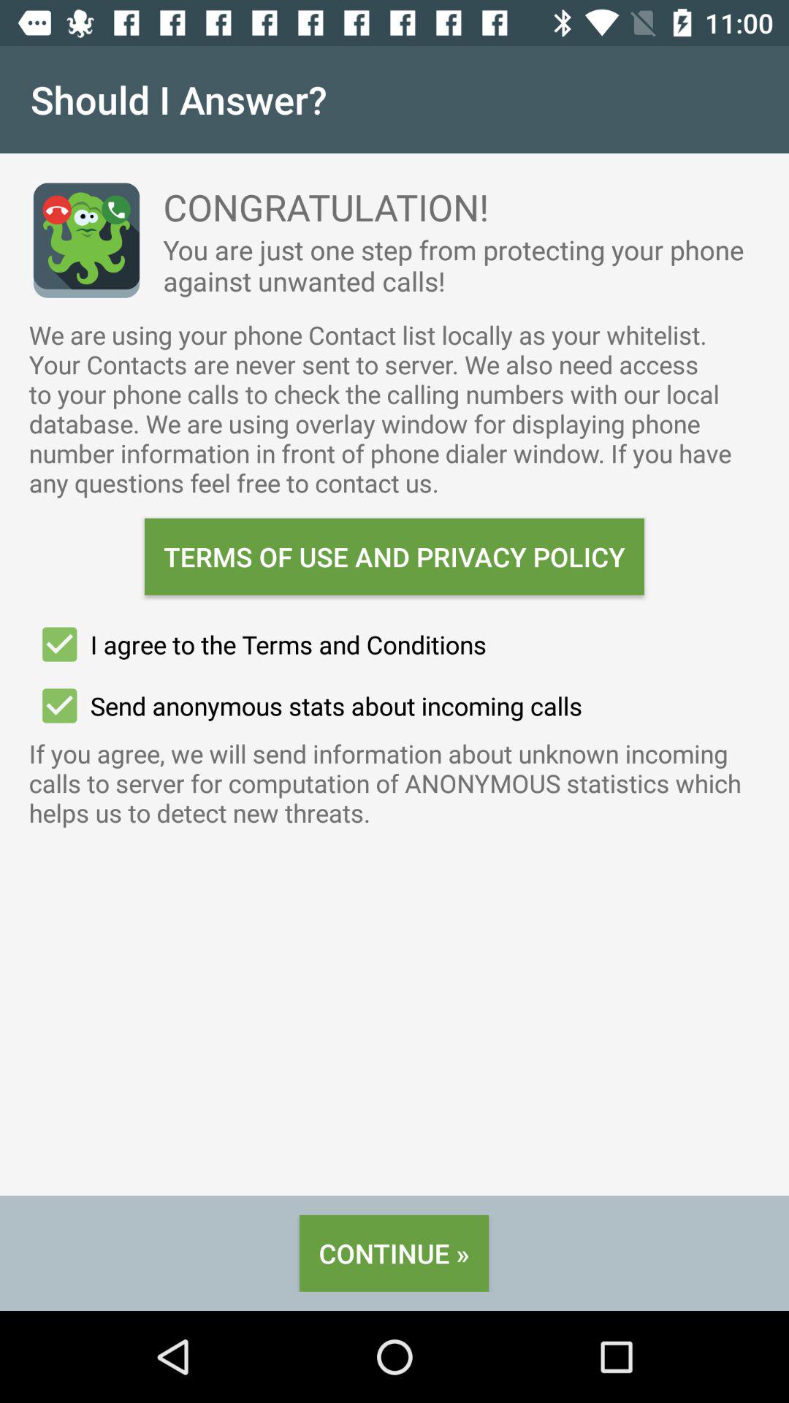 This screenshot has width=789, height=1403. I want to click on launch item below the if you agree item, so click(394, 1252).